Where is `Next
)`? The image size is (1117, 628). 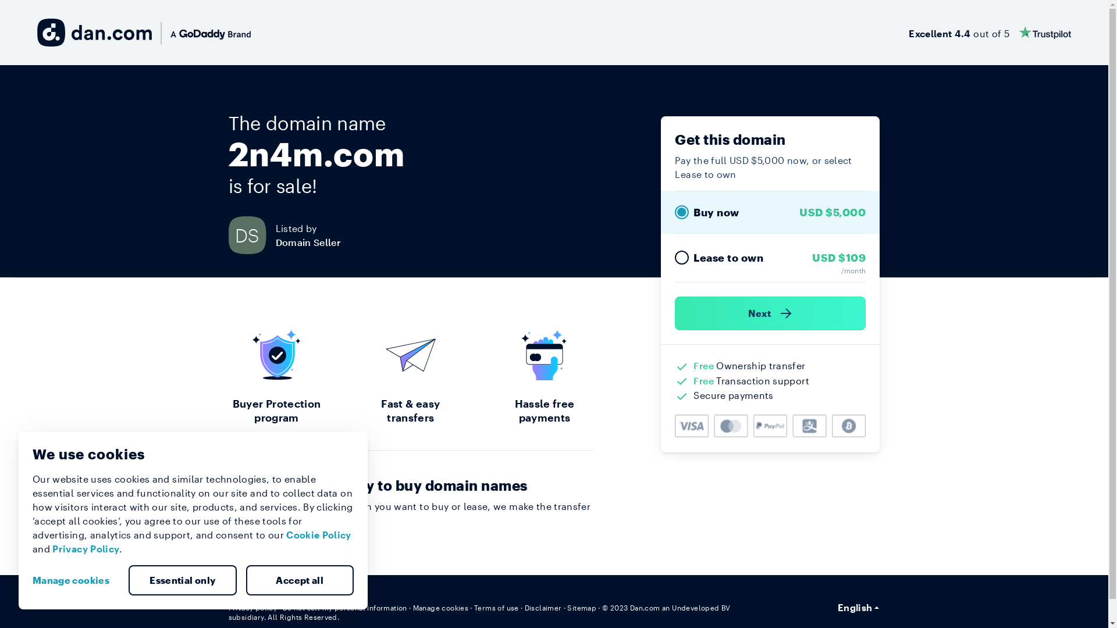 Next
) is located at coordinates (770, 313).